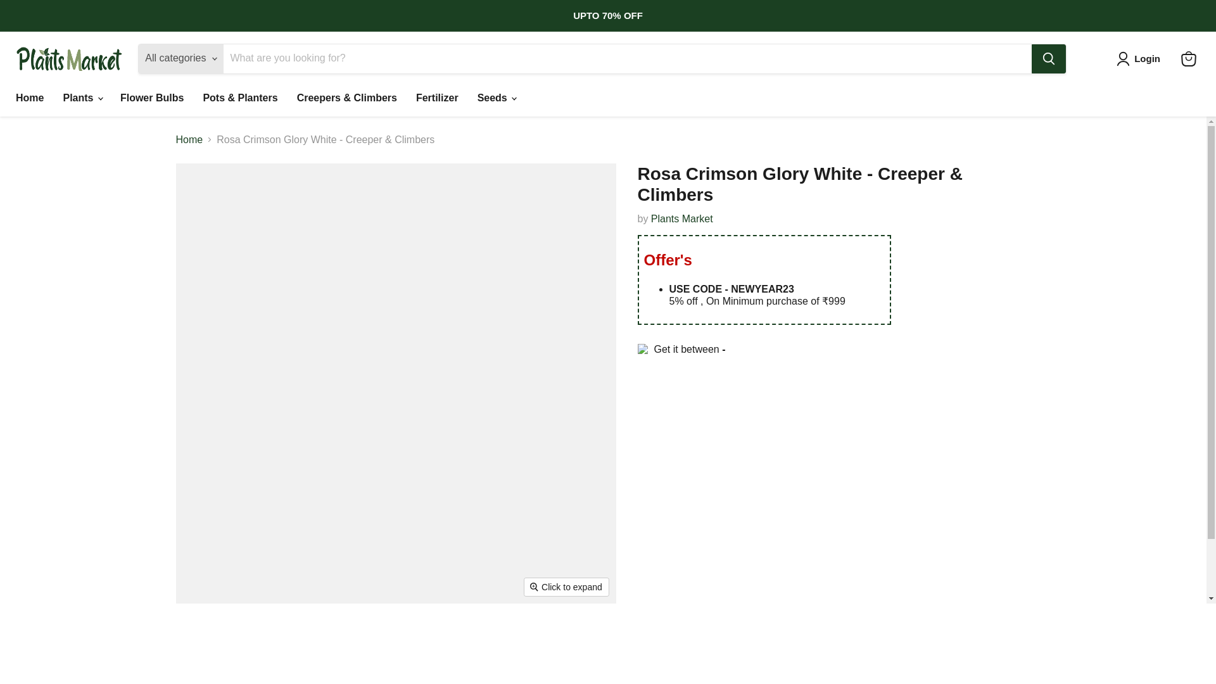  What do you see at coordinates (1140, 58) in the screenshot?
I see `Login` at bounding box center [1140, 58].